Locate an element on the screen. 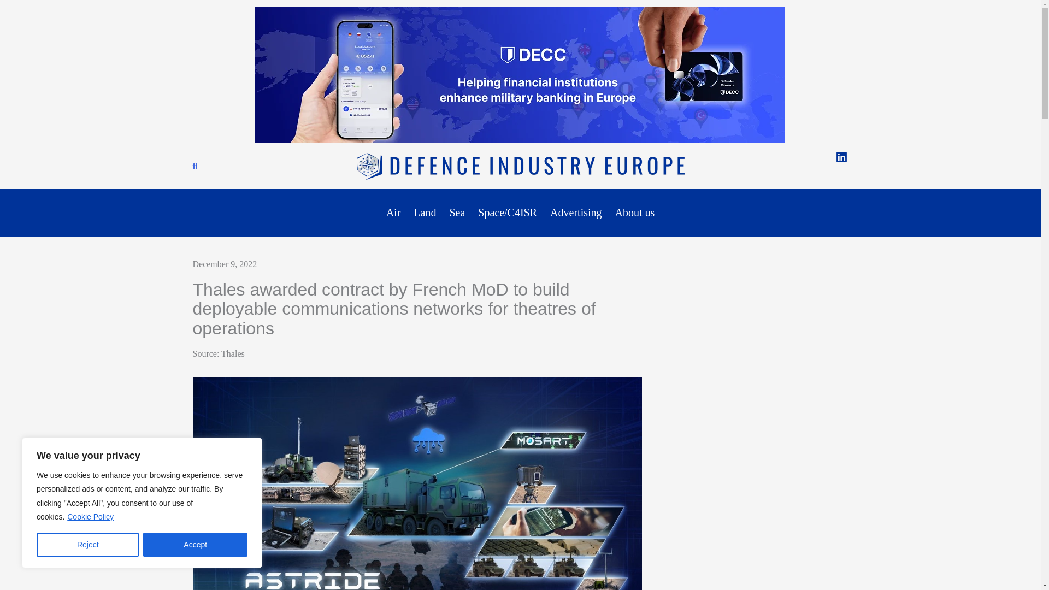 The height and width of the screenshot is (590, 1049). Cookie Policy is located at coordinates (91, 517).